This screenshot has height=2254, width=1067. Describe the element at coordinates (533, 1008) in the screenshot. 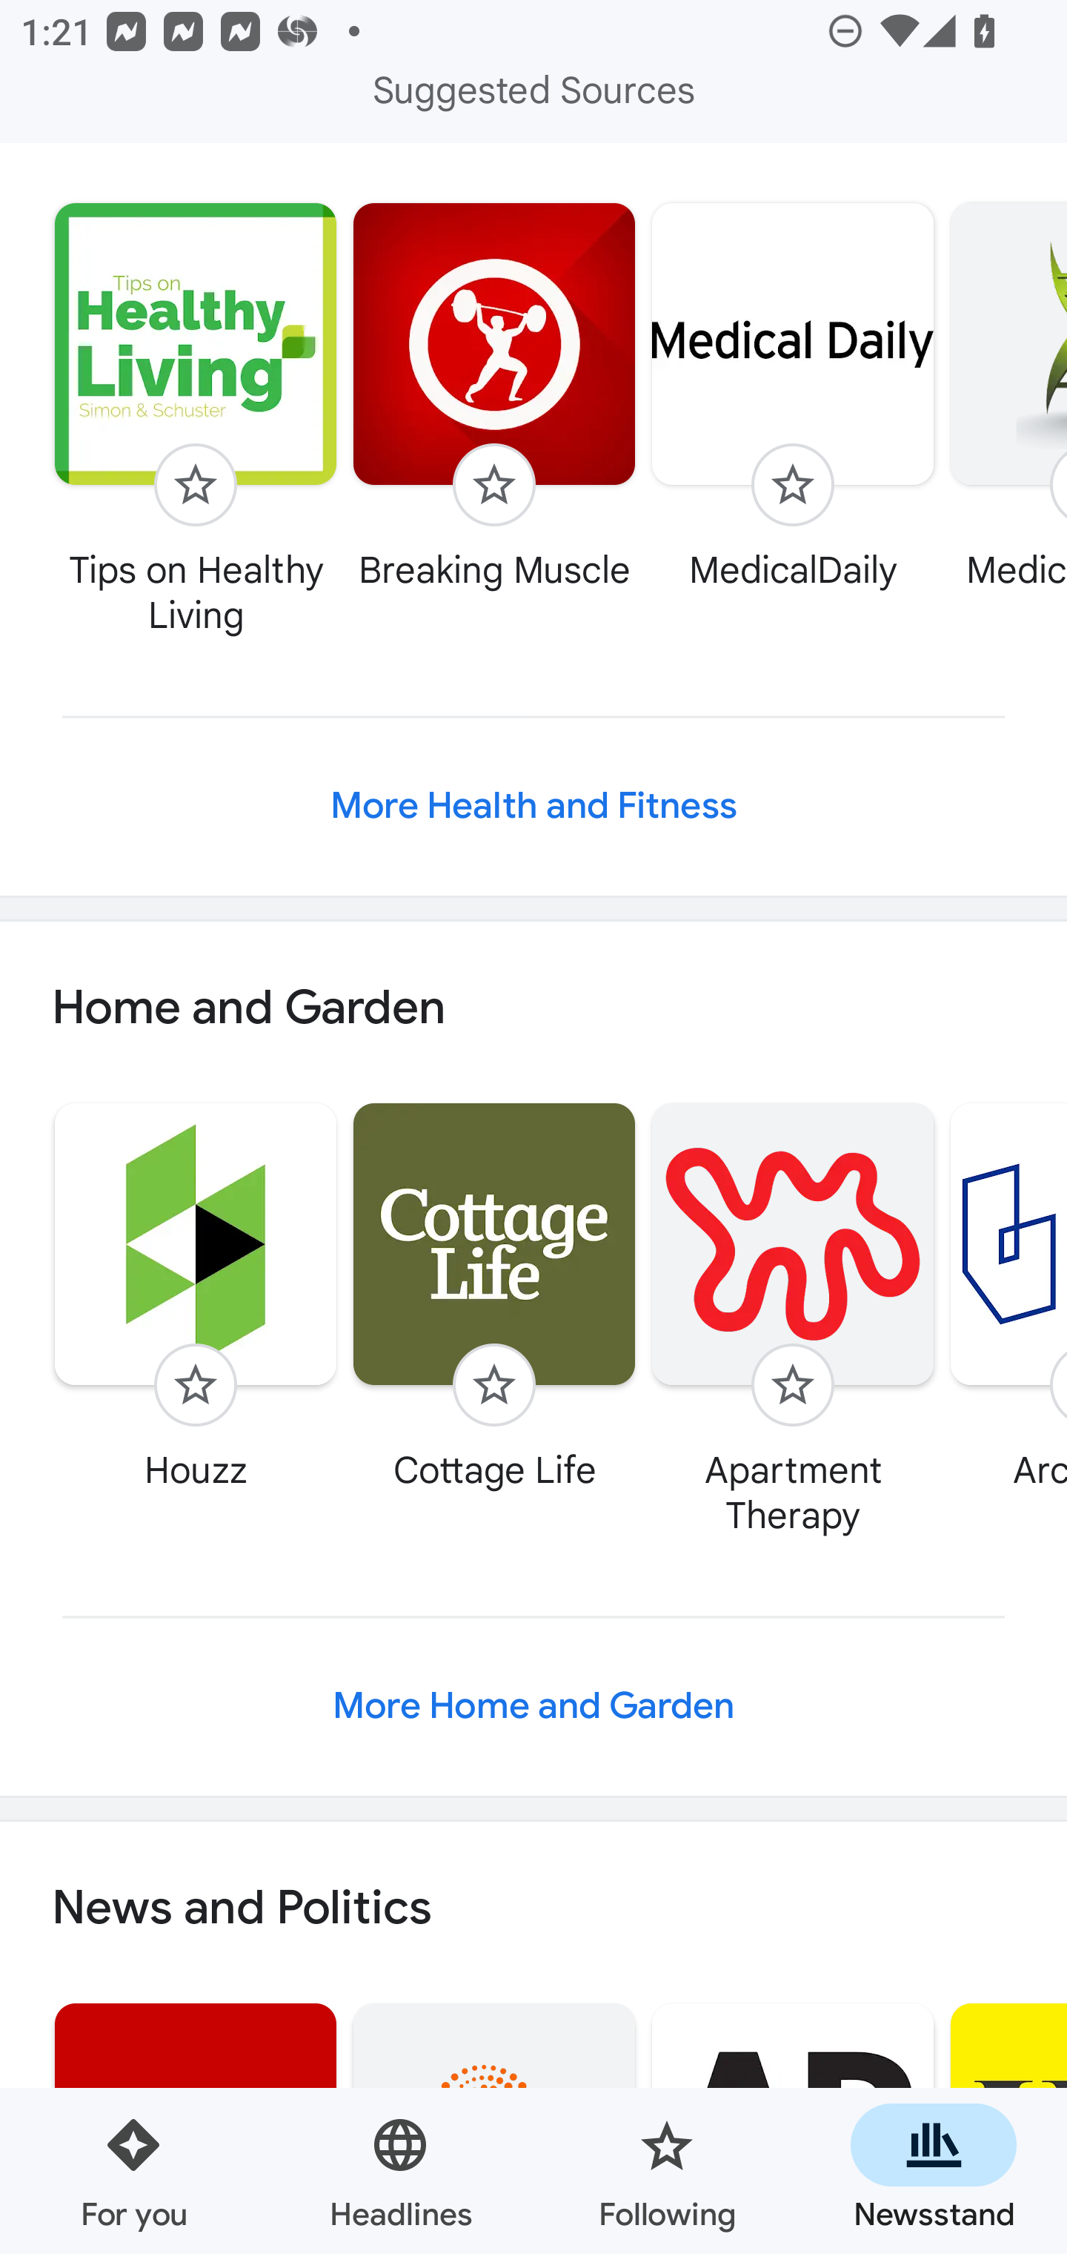

I see `Home and Garden` at that location.